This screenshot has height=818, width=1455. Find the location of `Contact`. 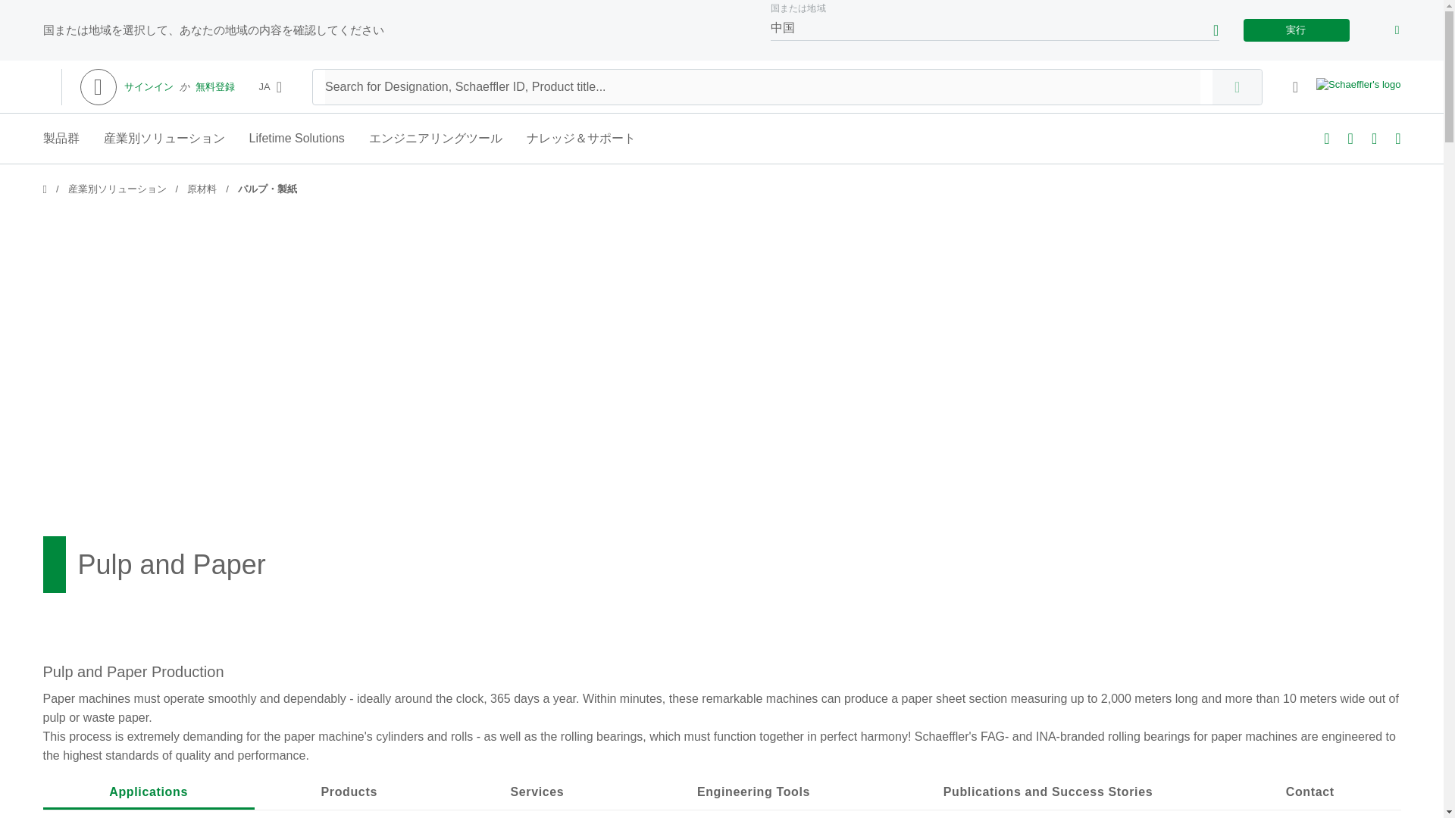

Contact is located at coordinates (1309, 794).